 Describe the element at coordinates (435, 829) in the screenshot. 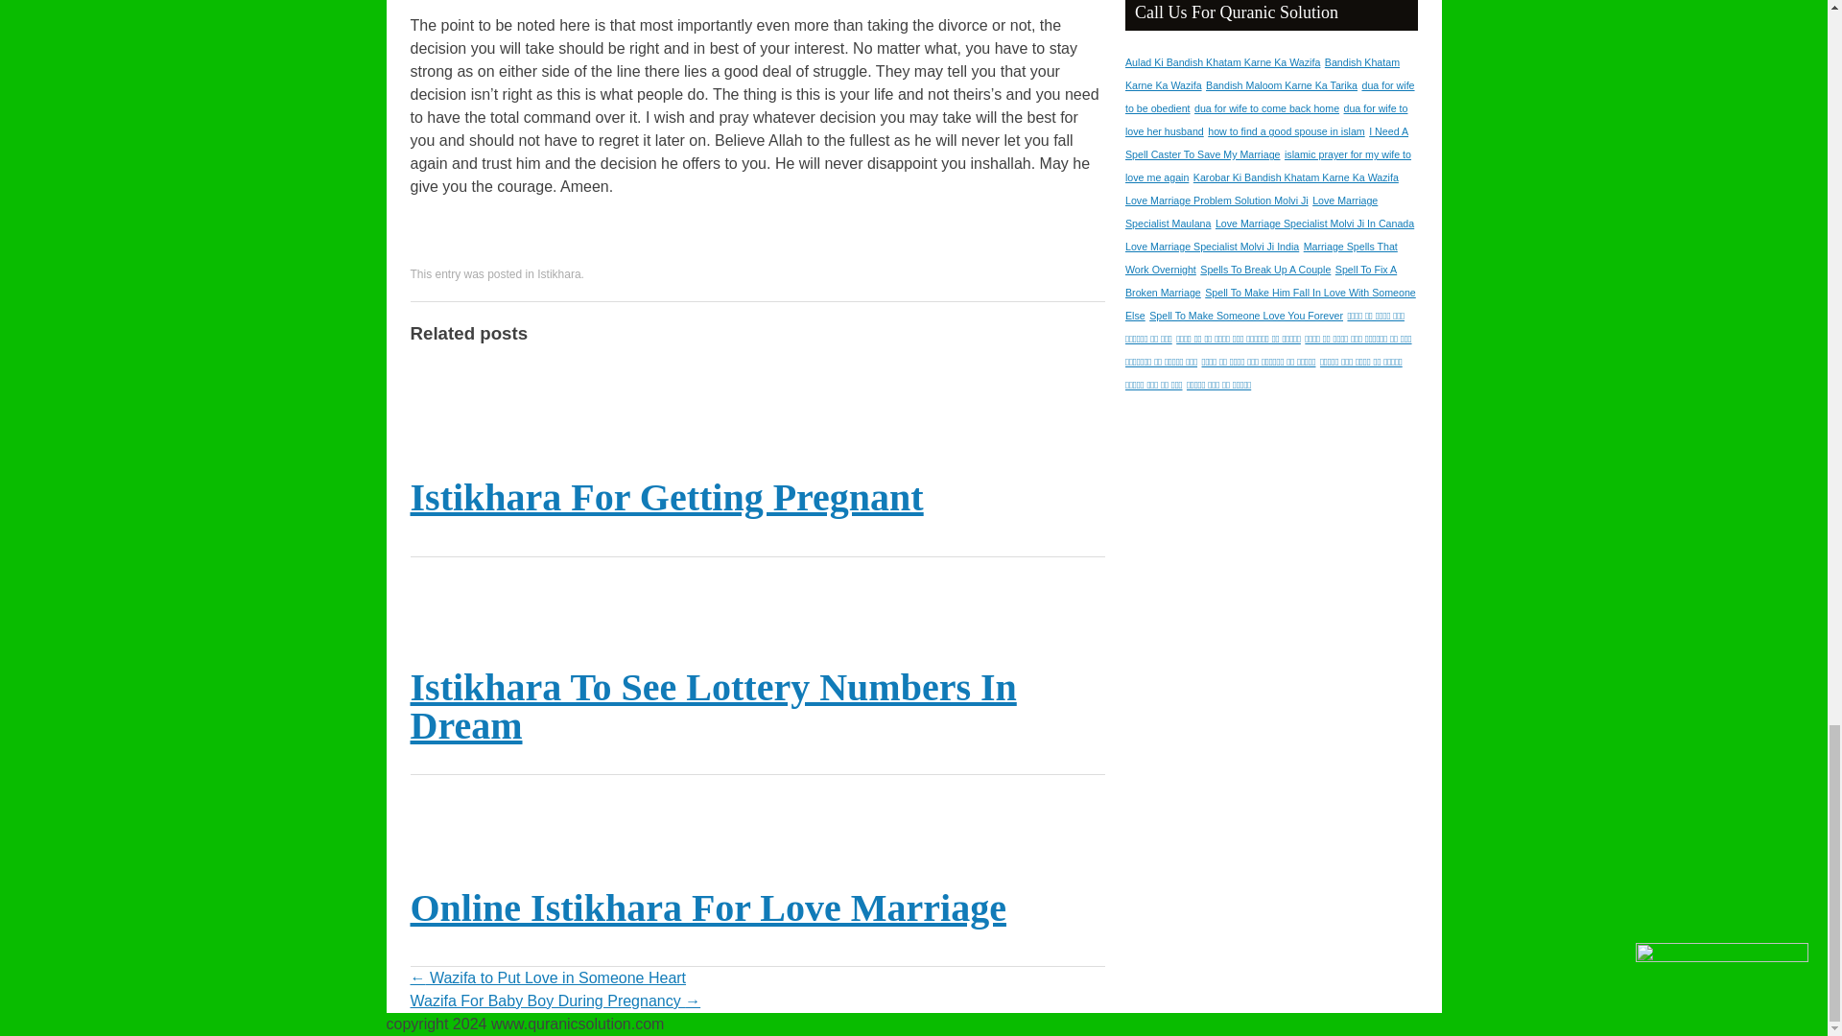

I see `Online Istikhara For Love Marriage 3` at that location.